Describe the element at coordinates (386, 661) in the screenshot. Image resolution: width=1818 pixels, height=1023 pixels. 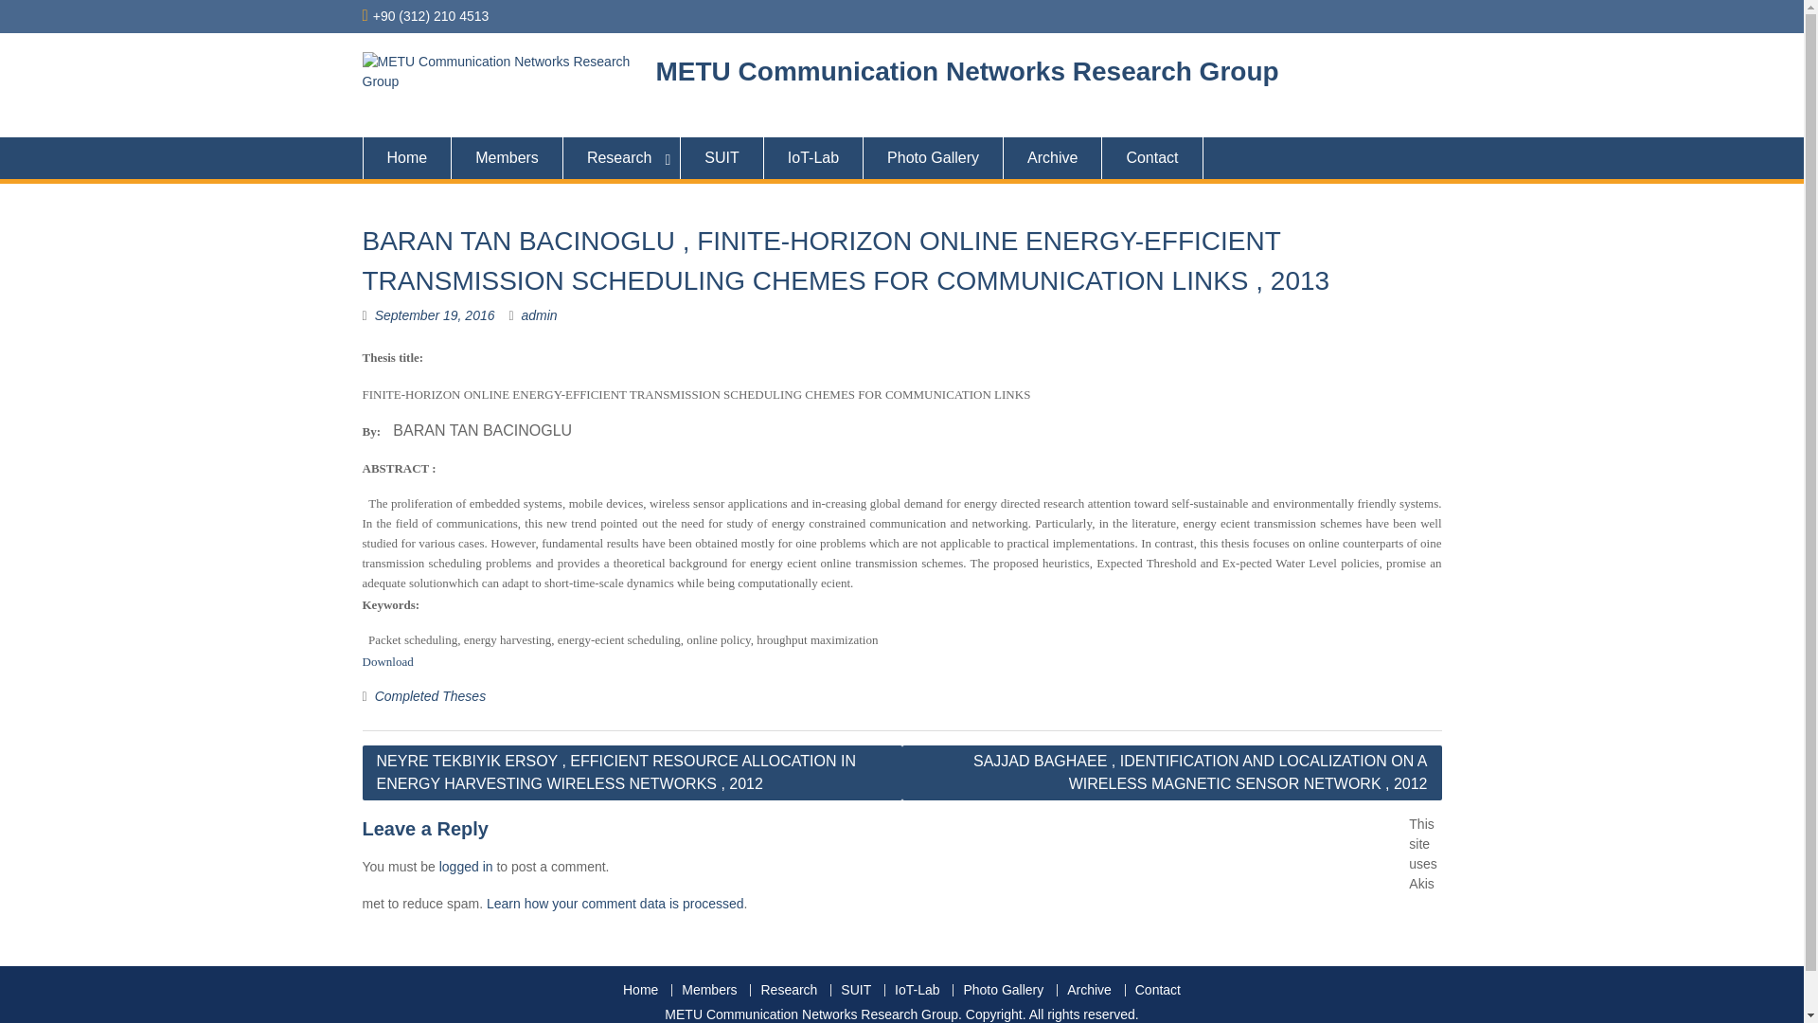
I see `Download` at that location.